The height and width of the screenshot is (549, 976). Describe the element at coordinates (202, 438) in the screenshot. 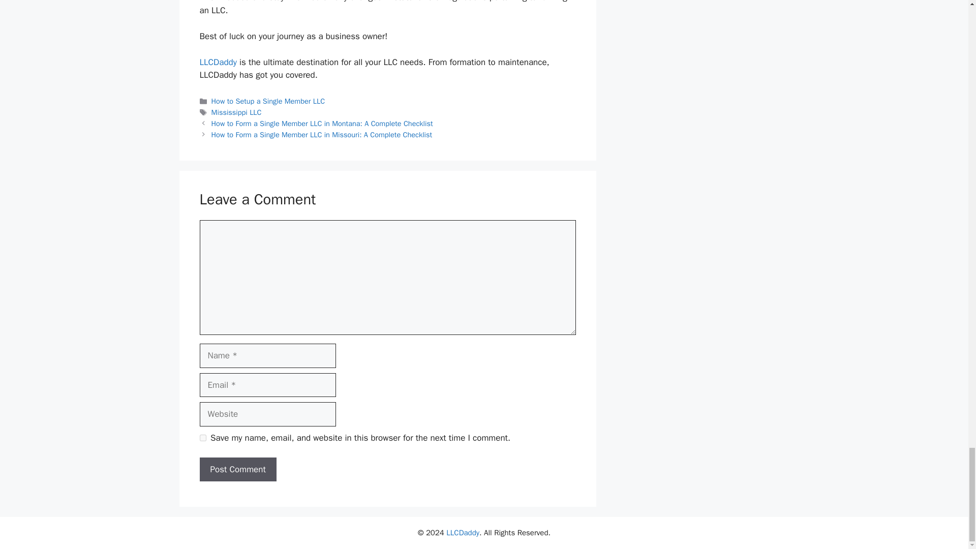

I see `yes` at that location.